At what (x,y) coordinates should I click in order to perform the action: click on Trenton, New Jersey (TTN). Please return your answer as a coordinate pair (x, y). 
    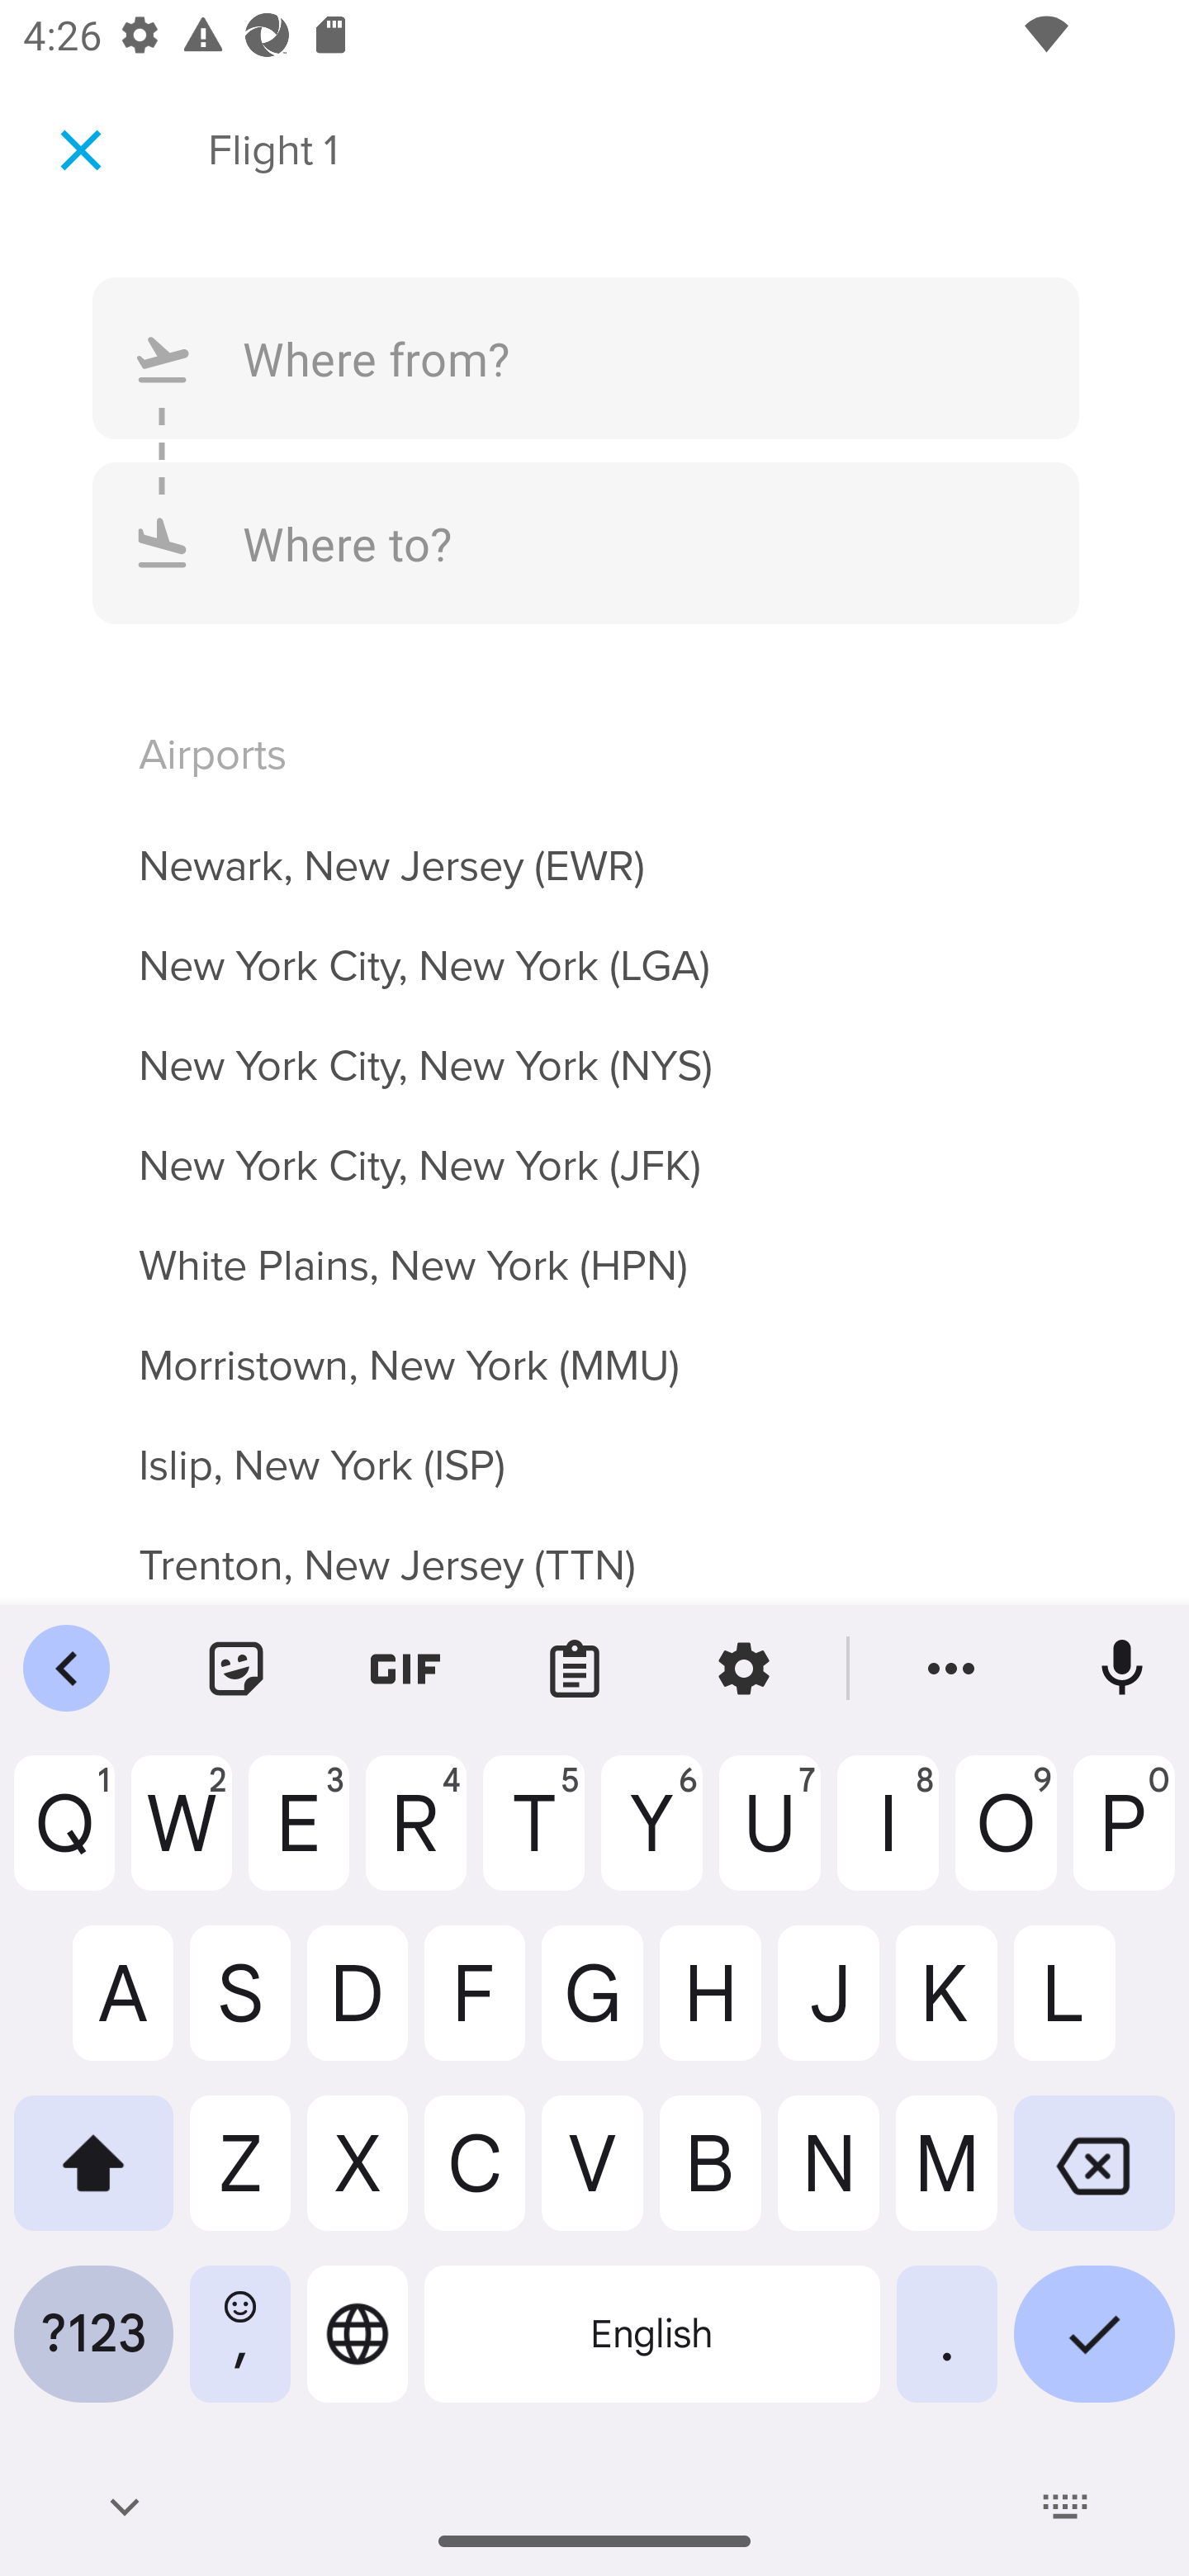
    Looking at the image, I should click on (594, 1551).